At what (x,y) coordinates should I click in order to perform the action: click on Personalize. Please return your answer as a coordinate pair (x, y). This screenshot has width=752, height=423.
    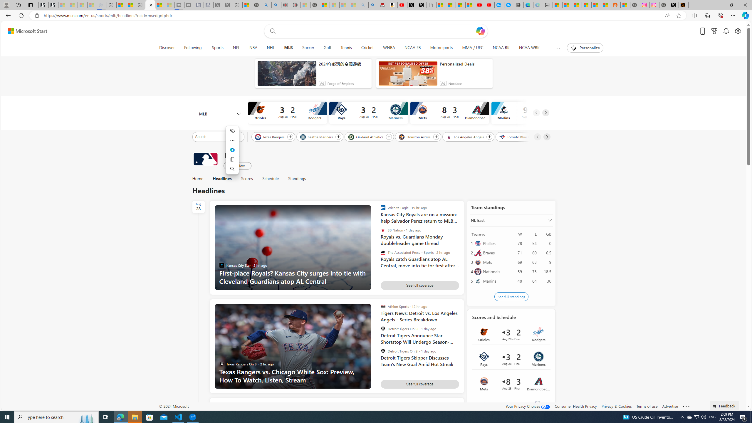
    Looking at the image, I should click on (585, 48).